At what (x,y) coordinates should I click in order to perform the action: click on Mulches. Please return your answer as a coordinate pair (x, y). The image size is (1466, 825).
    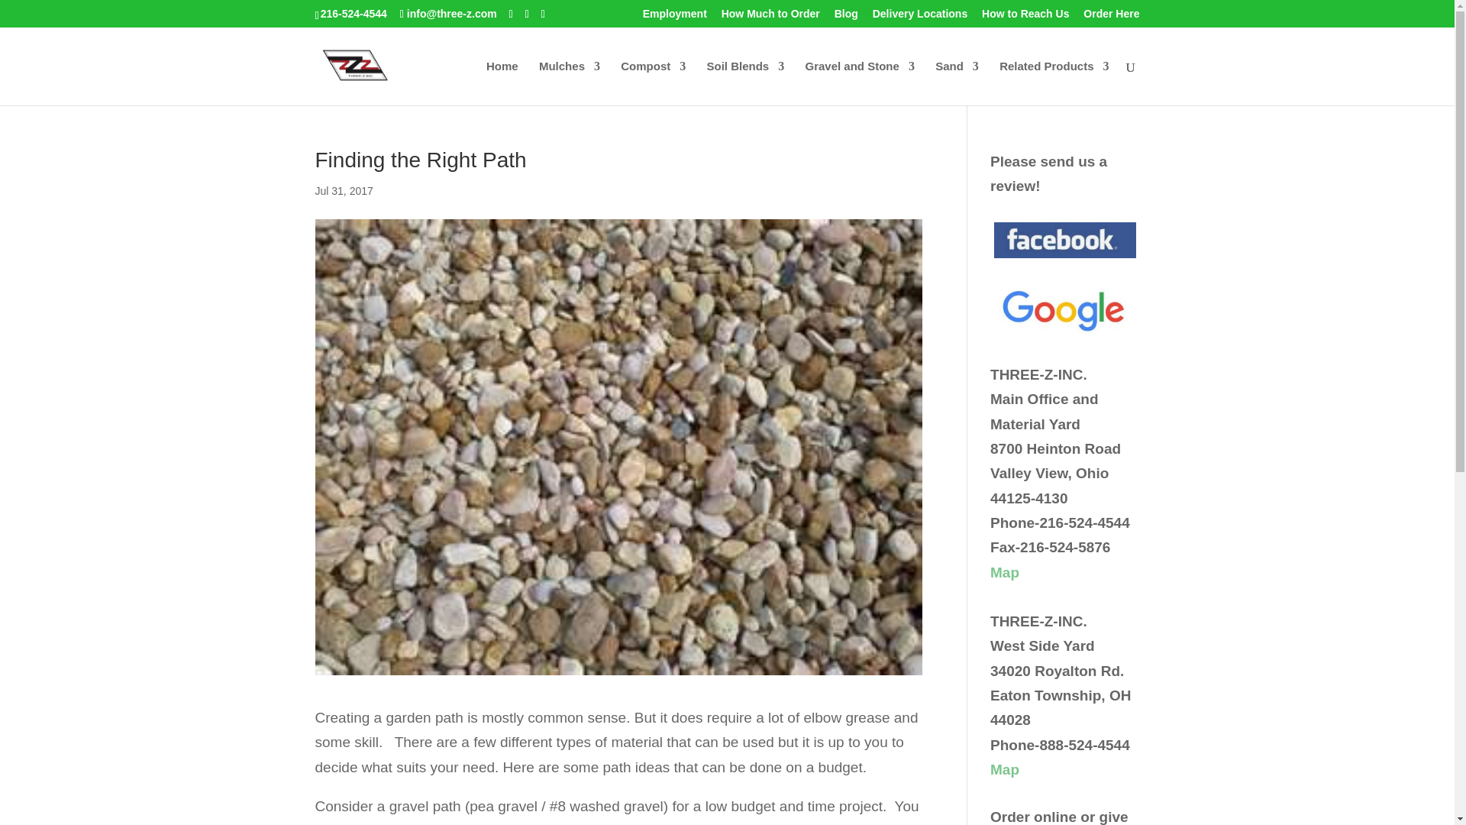
    Looking at the image, I should click on (570, 82).